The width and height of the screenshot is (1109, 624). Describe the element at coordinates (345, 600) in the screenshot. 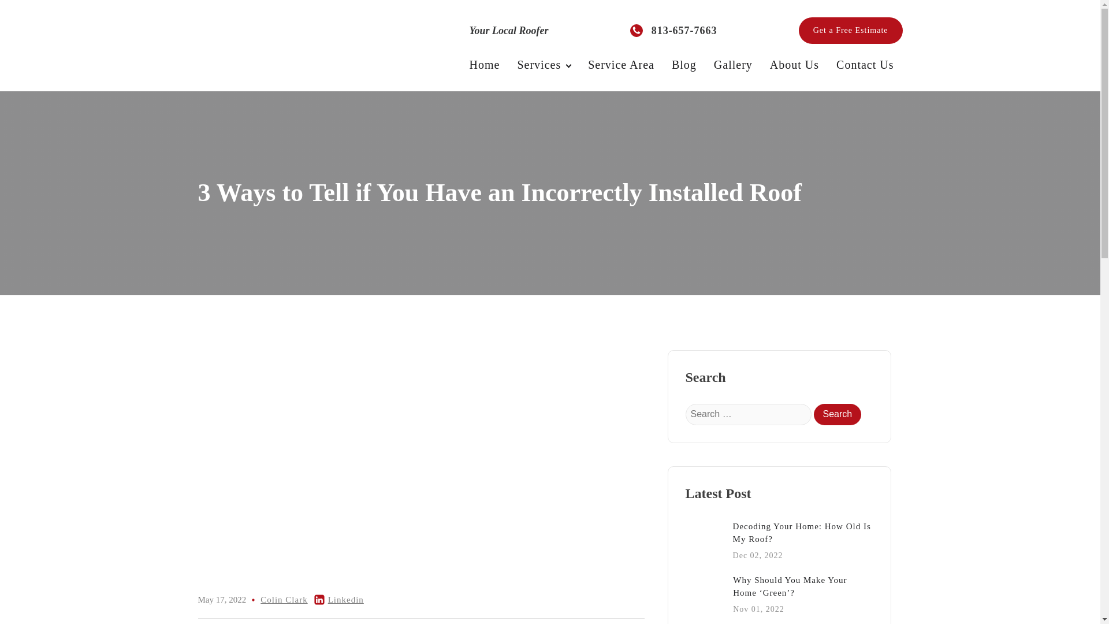

I see `Linkedin` at that location.